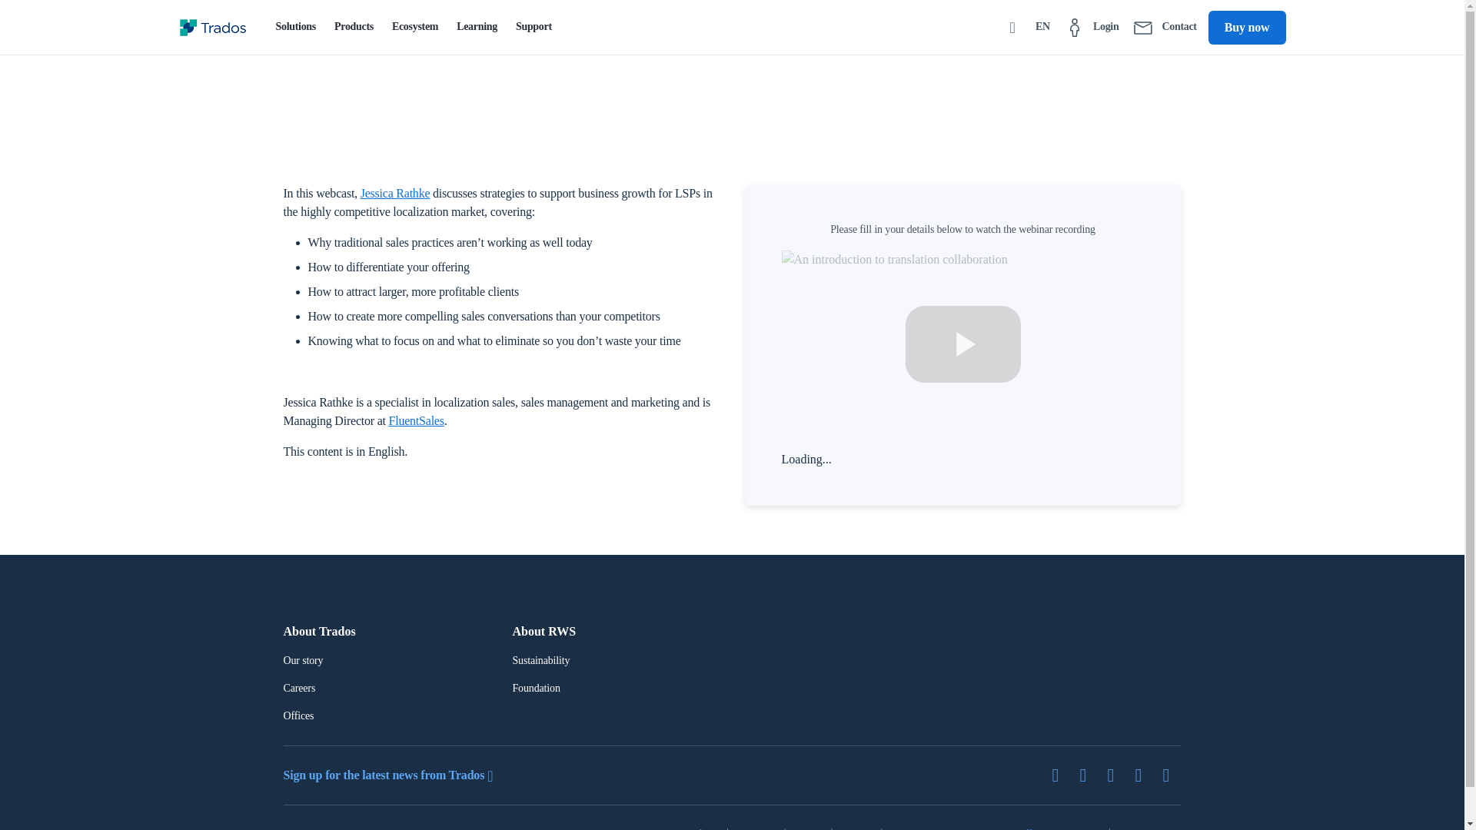 The image size is (1476, 830). I want to click on YouTube, so click(1144, 775).